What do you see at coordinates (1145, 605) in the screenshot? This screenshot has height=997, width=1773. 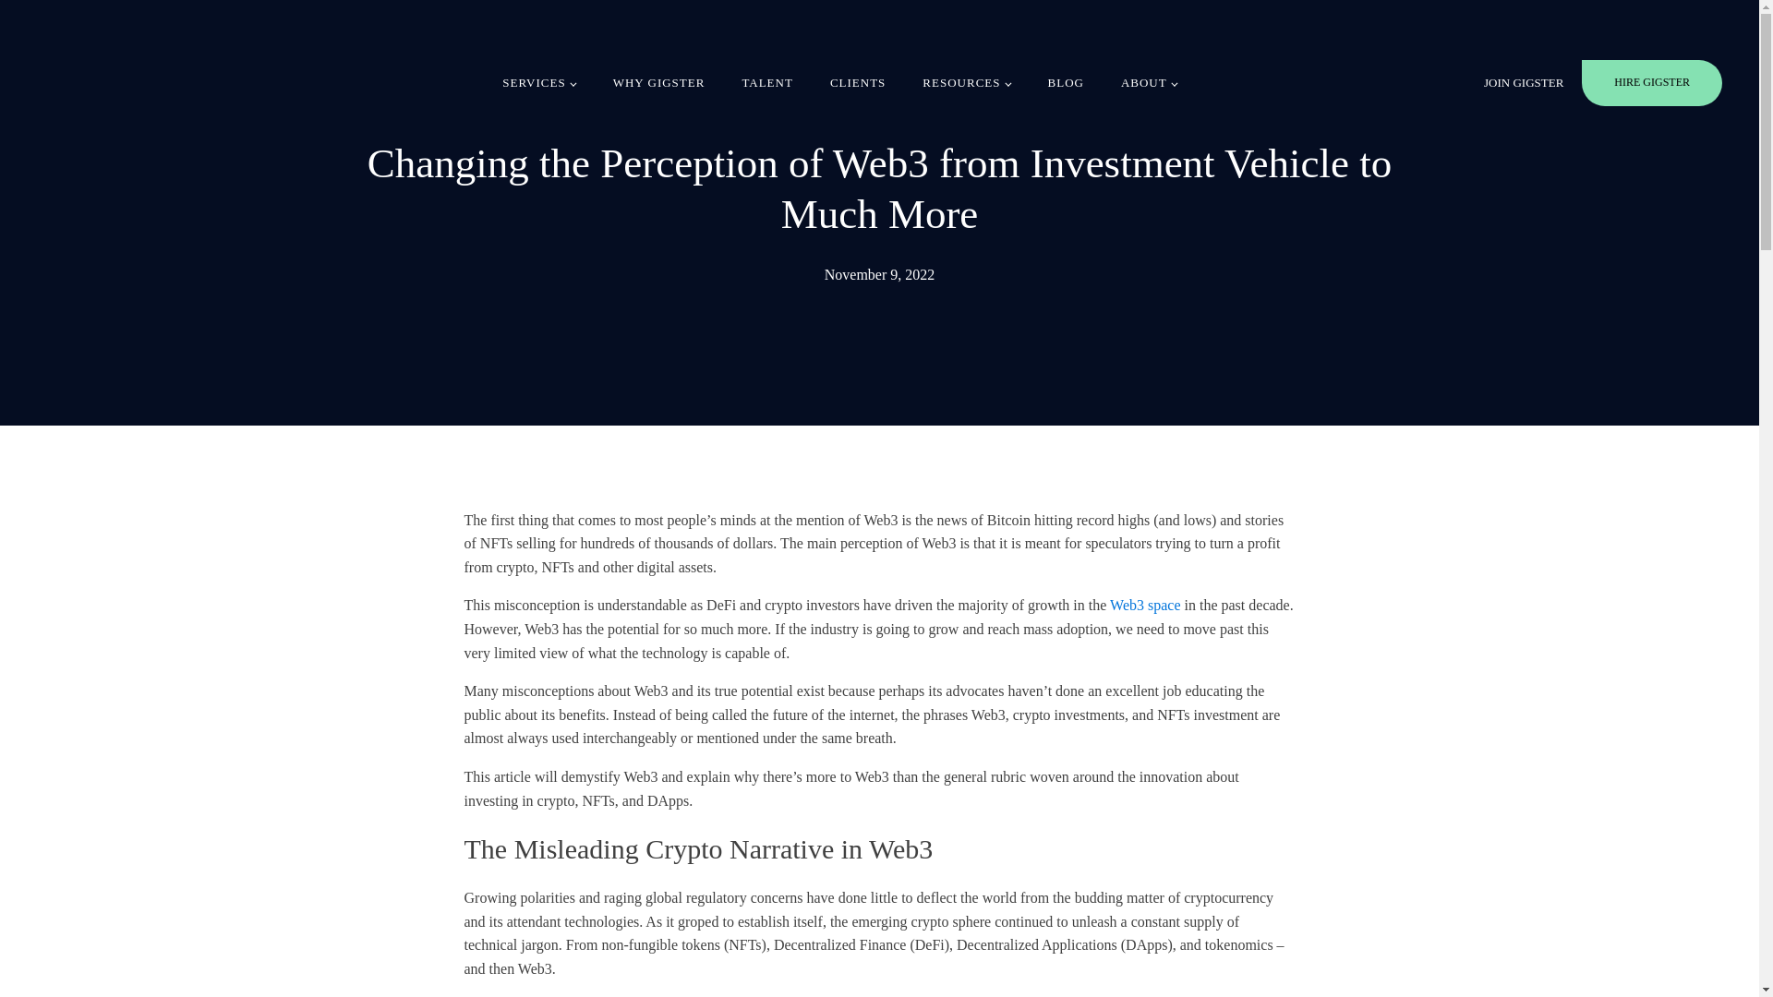 I see `Web3 space` at bounding box center [1145, 605].